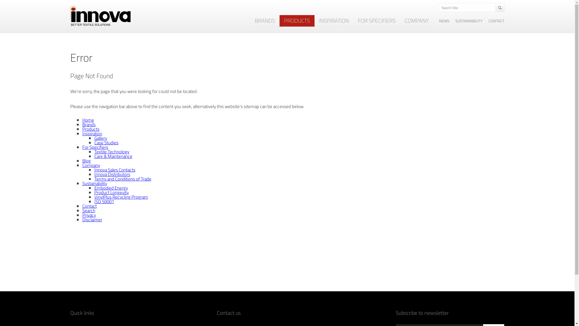 This screenshot has height=326, width=579. Describe the element at coordinates (121, 197) in the screenshot. I see `VinylPlus Recycling Program` at that location.